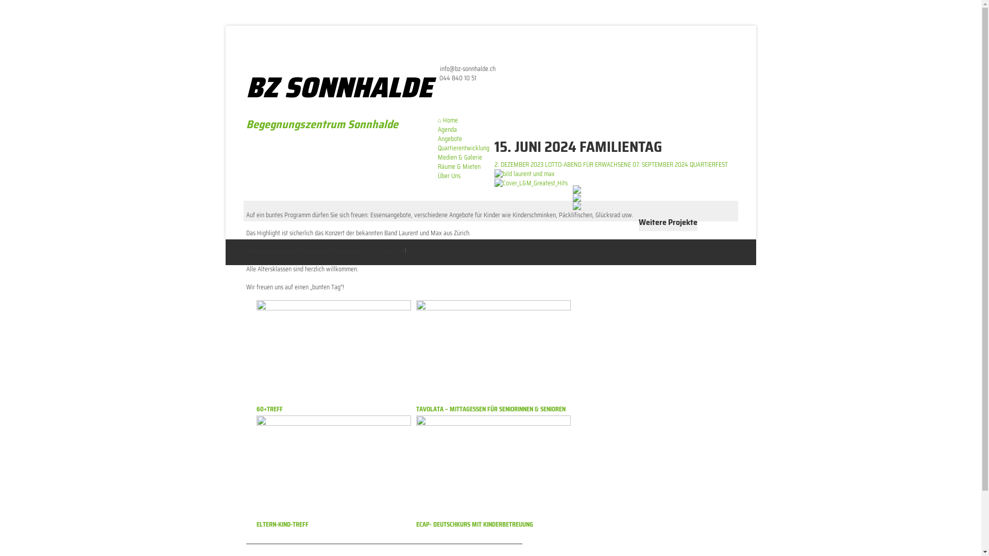 The height and width of the screenshot is (556, 989). Describe the element at coordinates (339, 88) in the screenshot. I see `BZ SONNHALDE` at that location.